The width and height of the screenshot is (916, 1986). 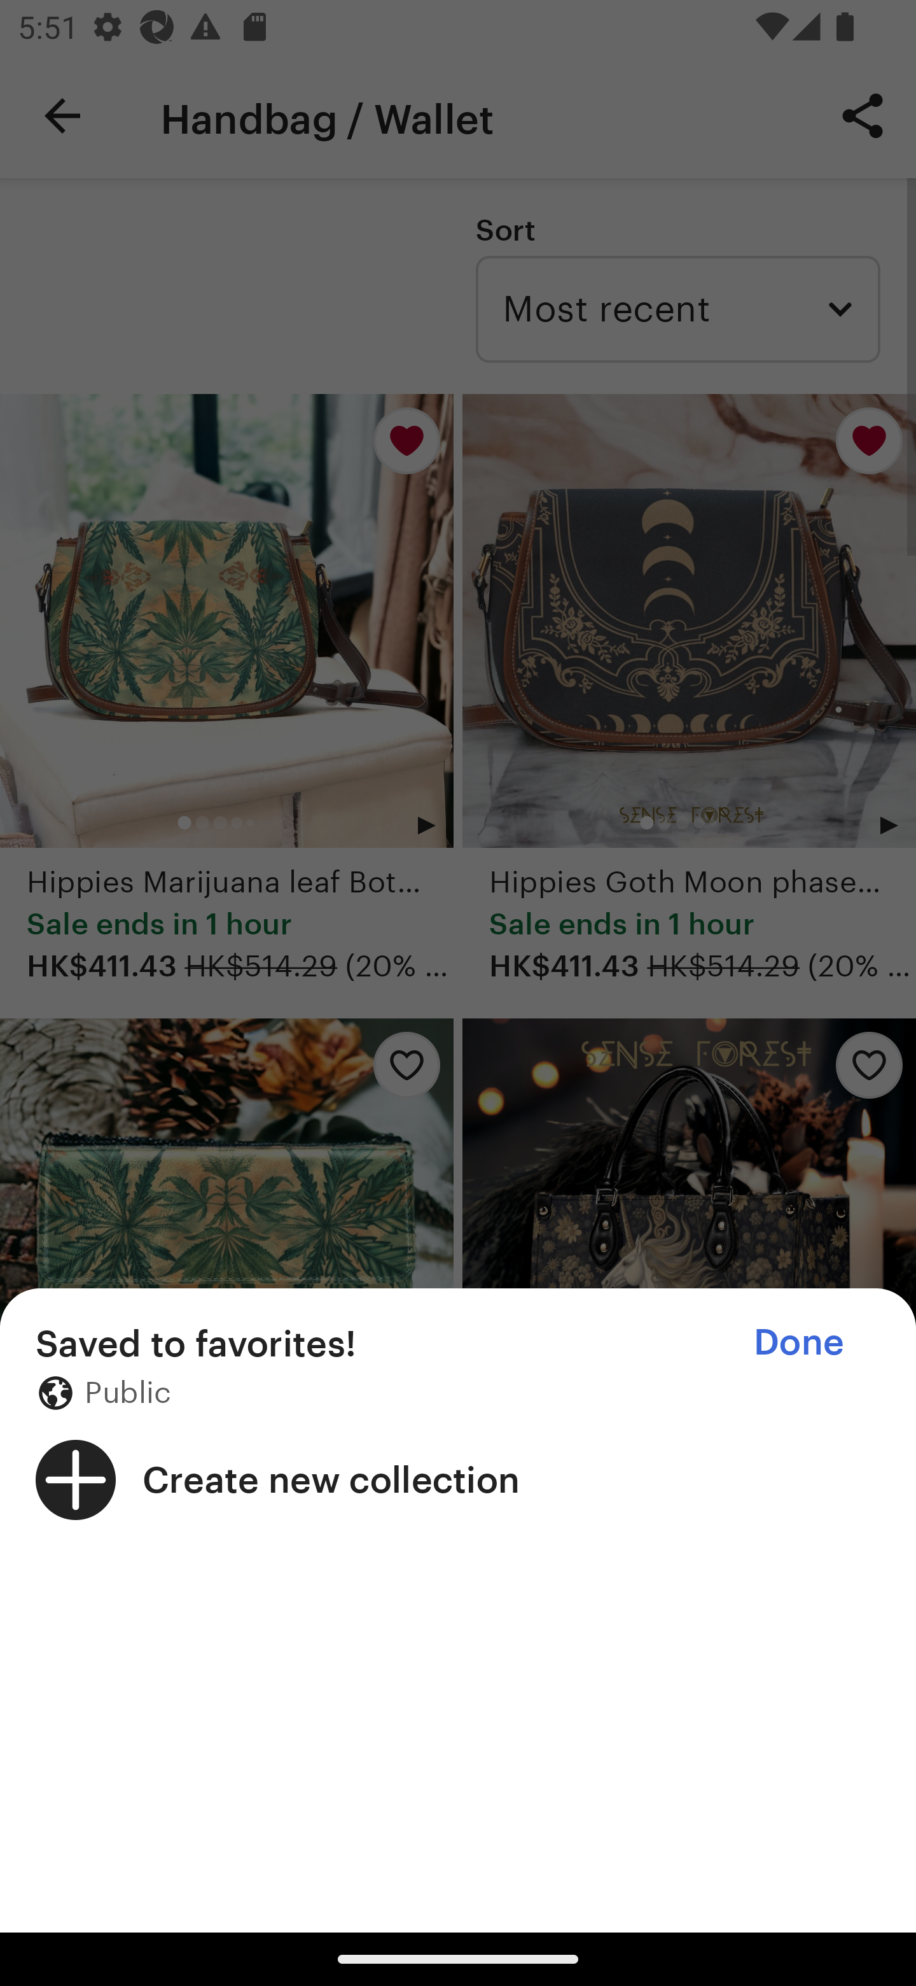 What do you see at coordinates (798, 1342) in the screenshot?
I see `Done` at bounding box center [798, 1342].